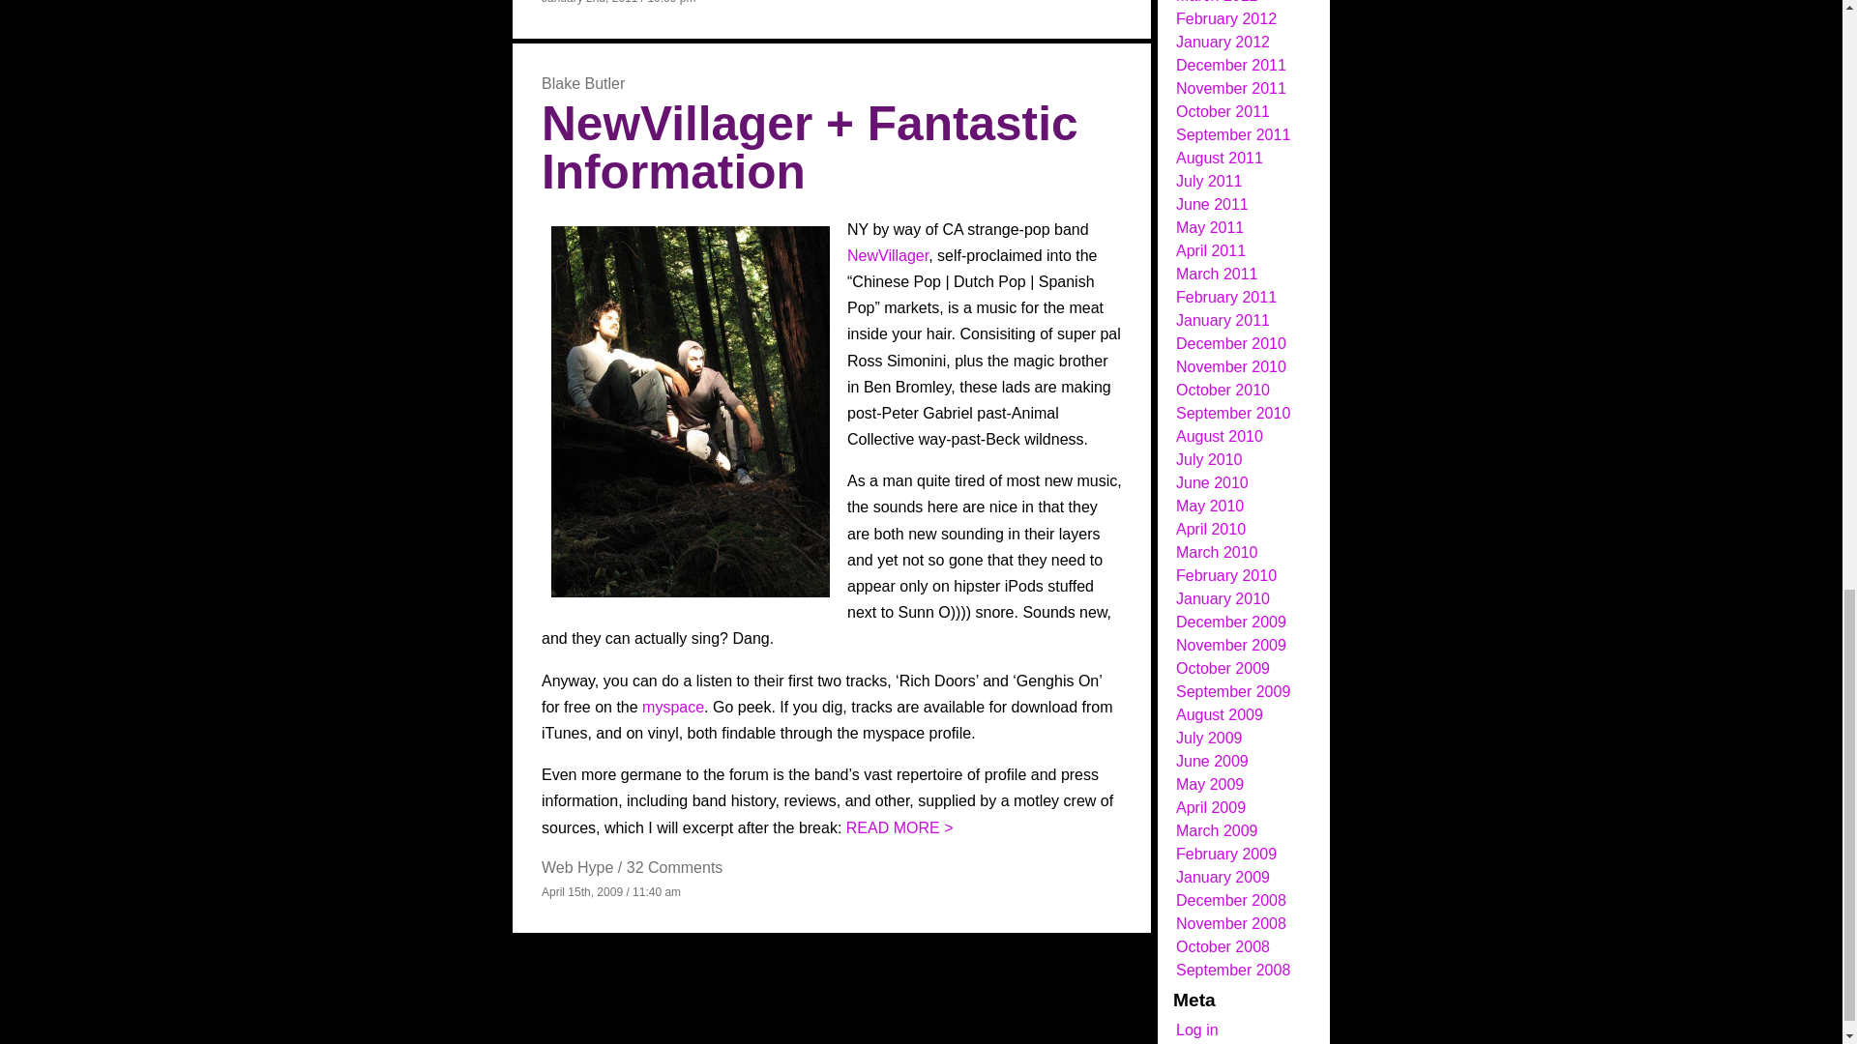 The height and width of the screenshot is (1044, 1857). I want to click on Posts by Blake Butler, so click(582, 83).